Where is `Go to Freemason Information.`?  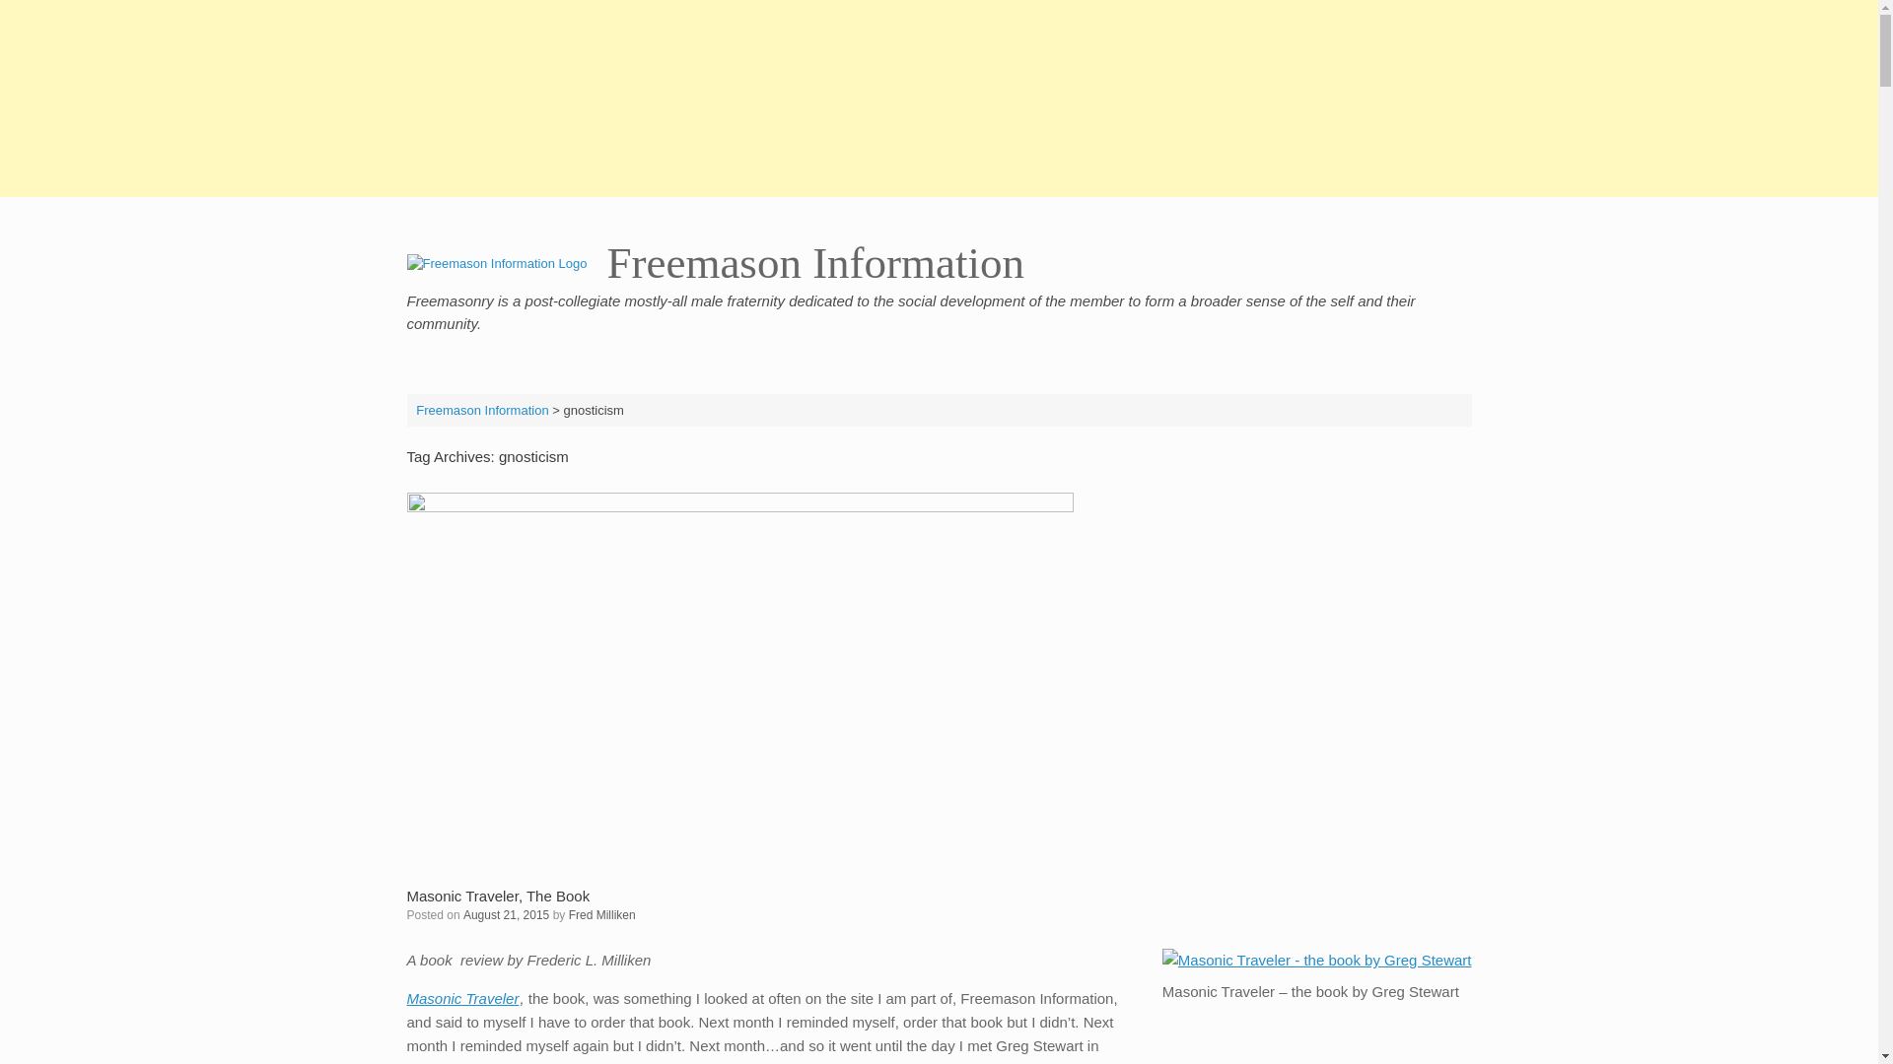
Go to Freemason Information. is located at coordinates (482, 410).